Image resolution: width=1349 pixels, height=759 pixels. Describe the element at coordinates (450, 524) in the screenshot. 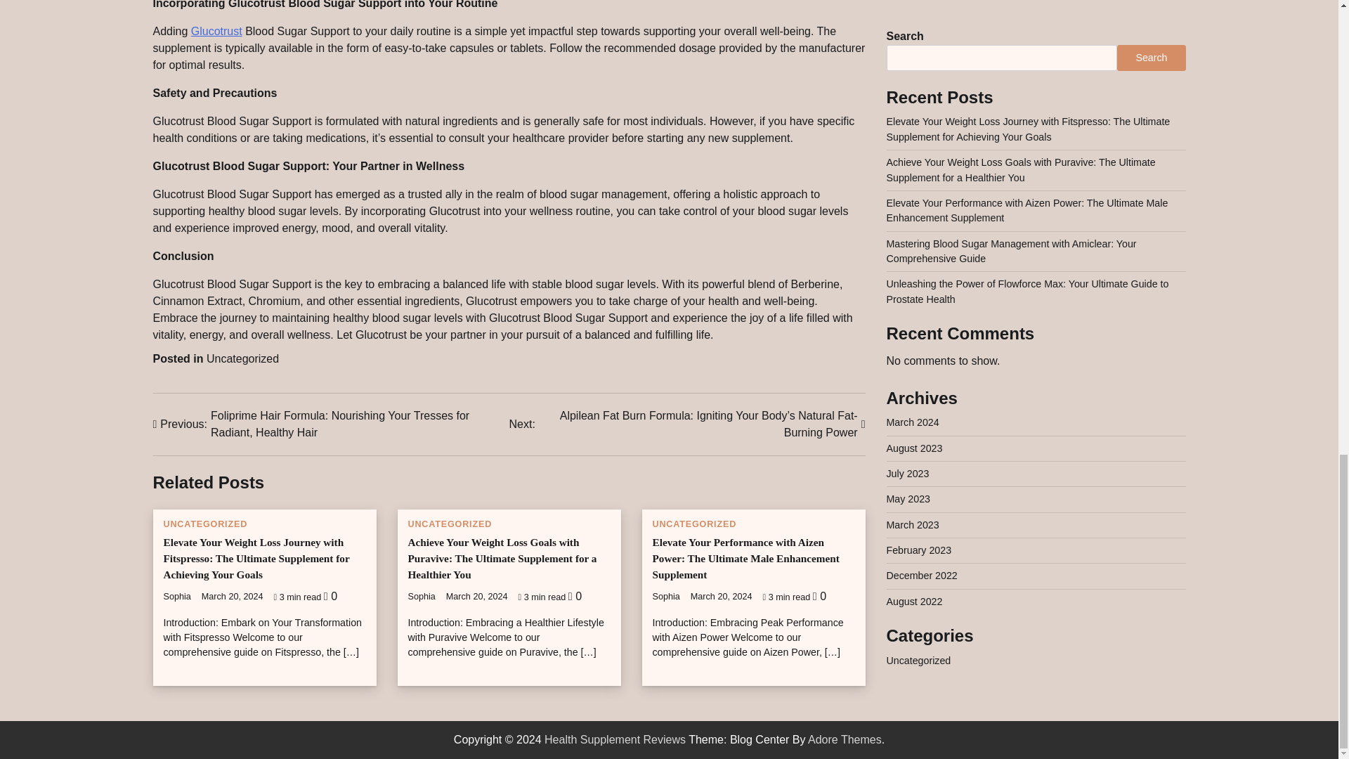

I see `UNCATEGORIZED` at that location.